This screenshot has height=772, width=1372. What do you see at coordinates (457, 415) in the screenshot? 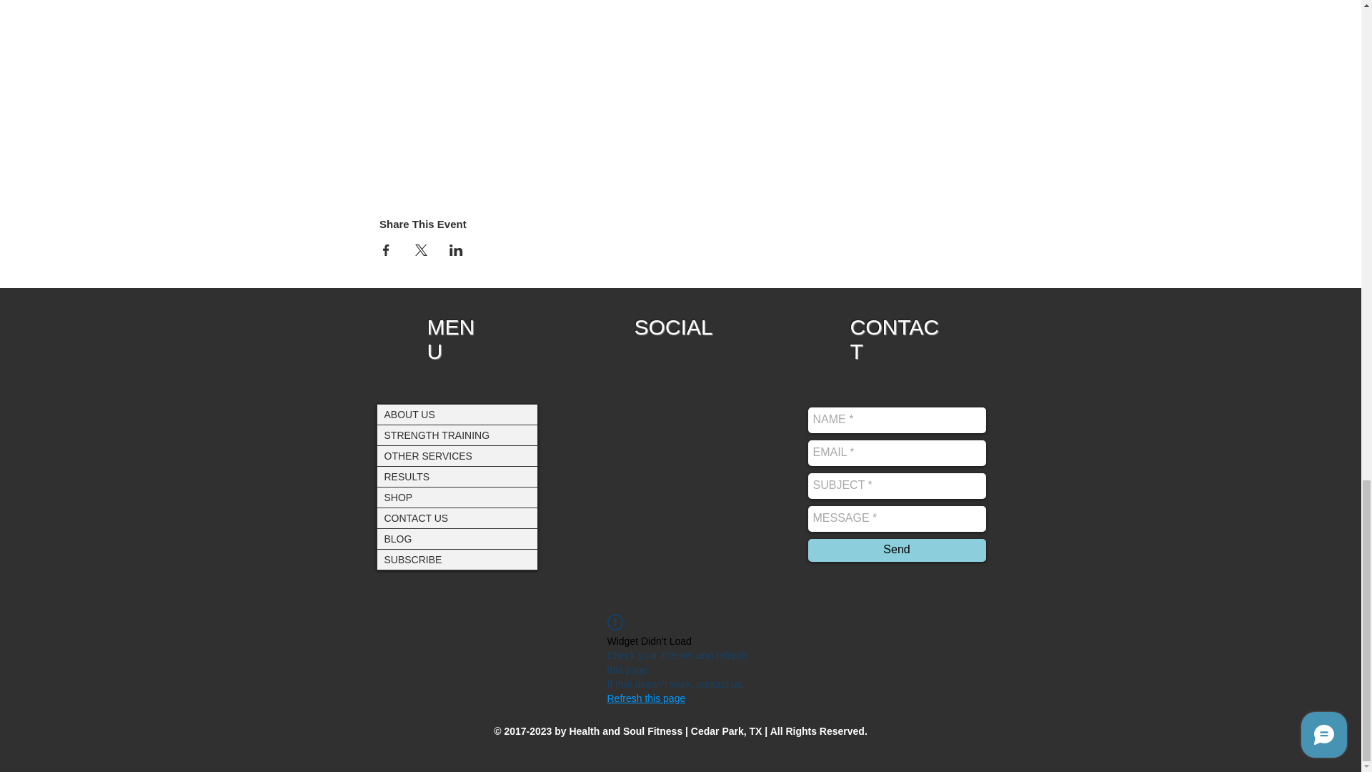
I see `ABOUT US` at bounding box center [457, 415].